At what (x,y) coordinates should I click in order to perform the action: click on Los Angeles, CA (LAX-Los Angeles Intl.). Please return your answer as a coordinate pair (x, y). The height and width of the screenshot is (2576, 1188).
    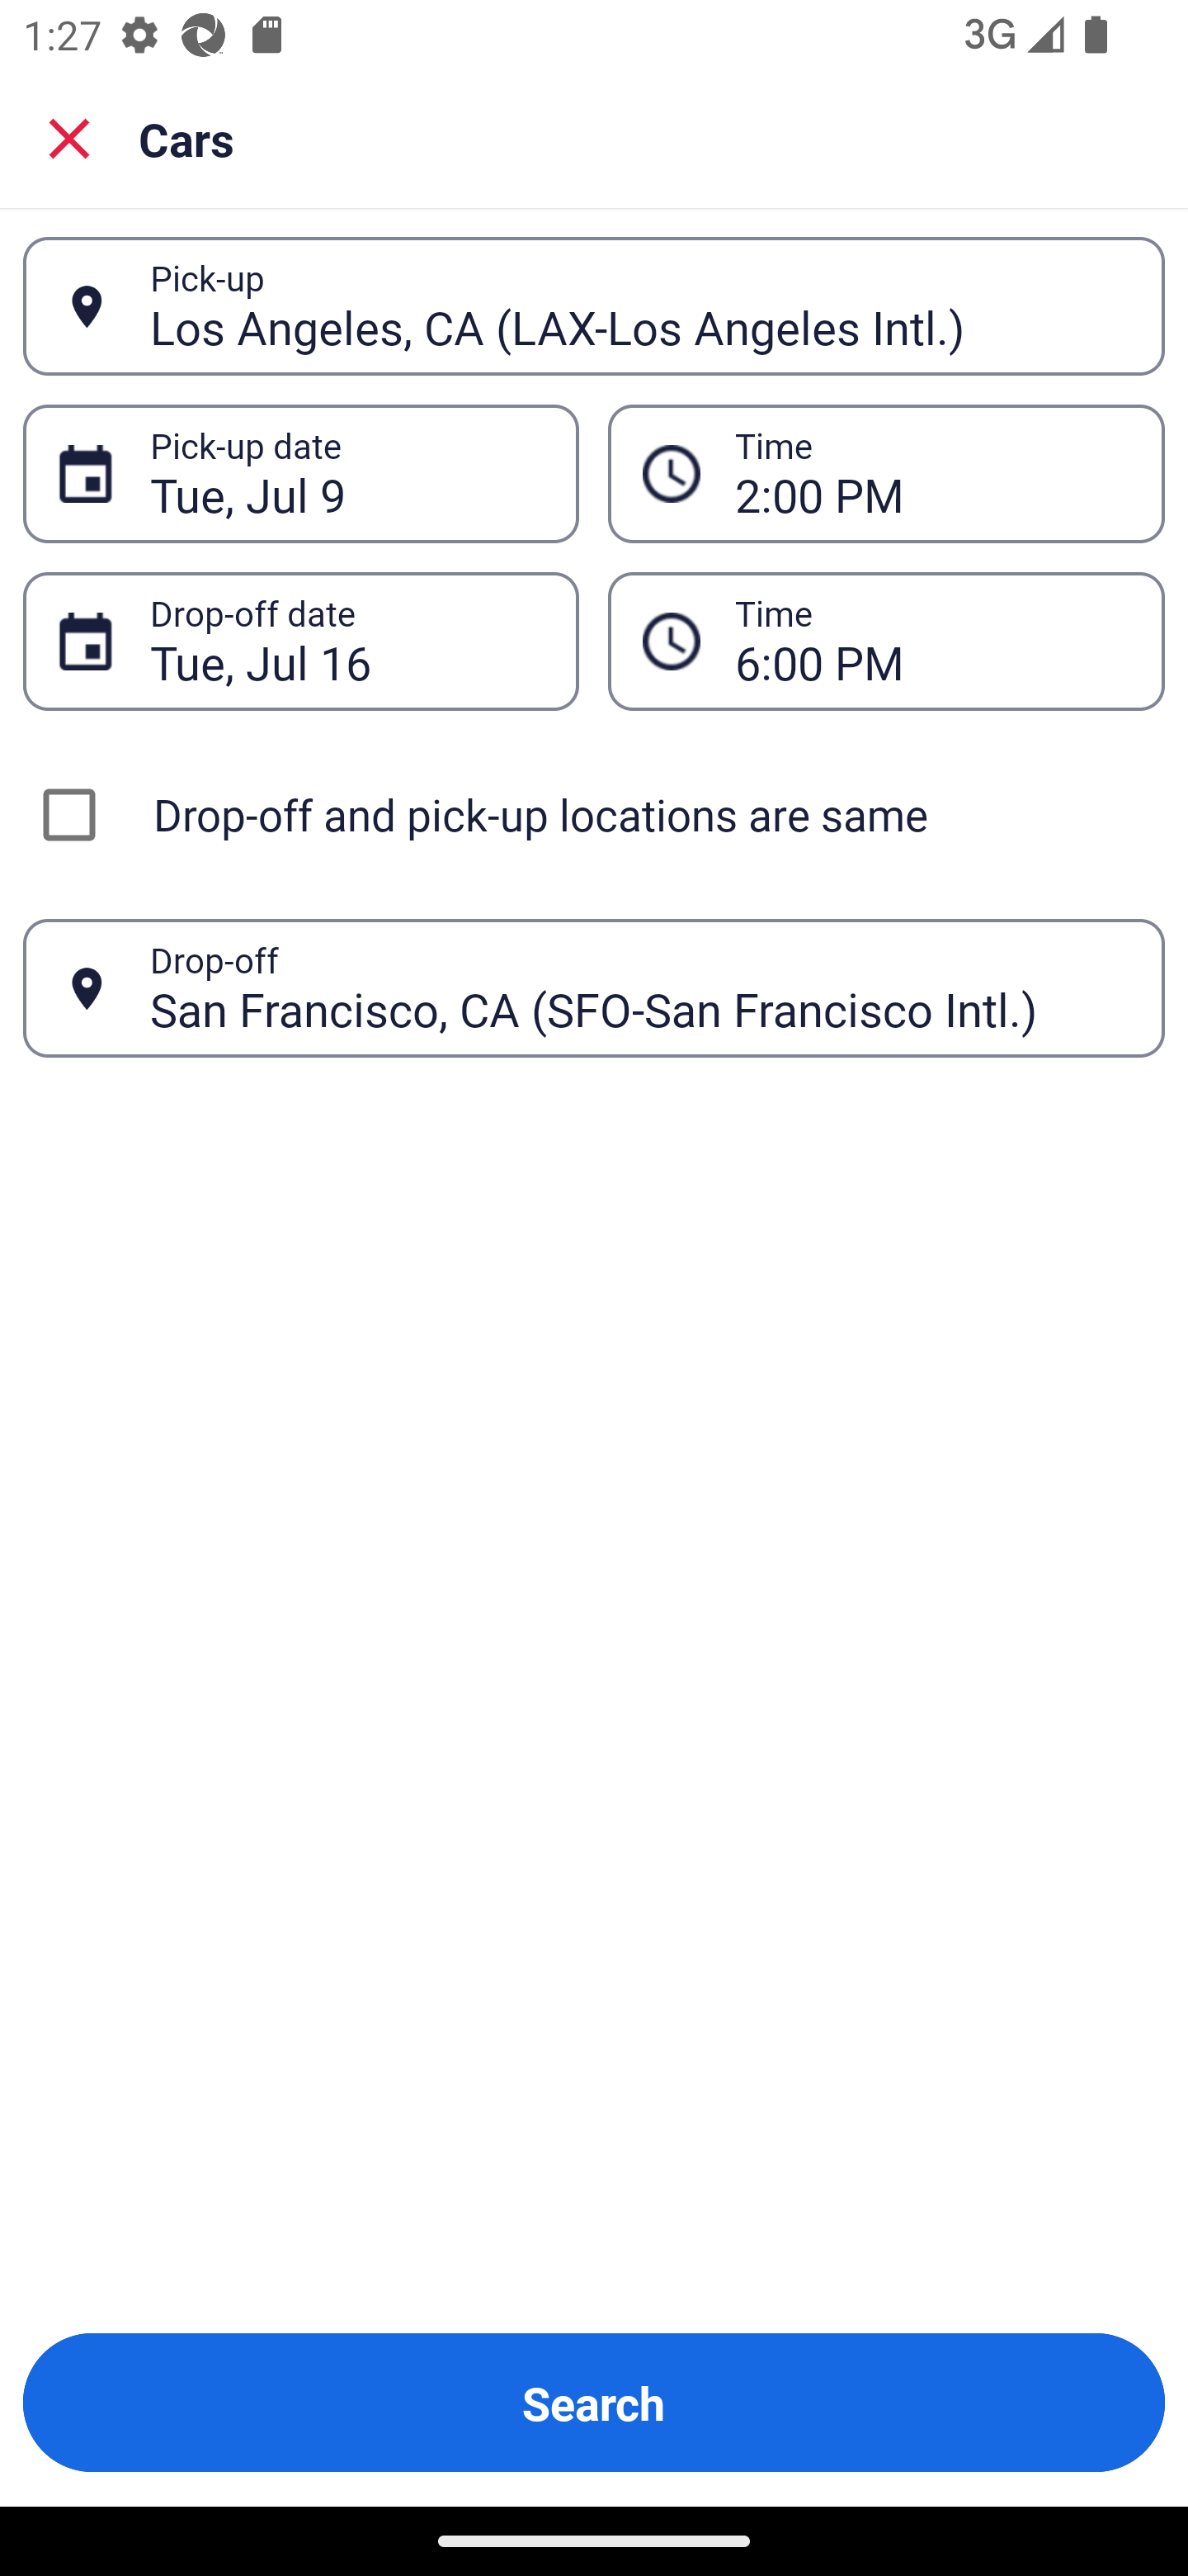
    Looking at the image, I should click on (639, 305).